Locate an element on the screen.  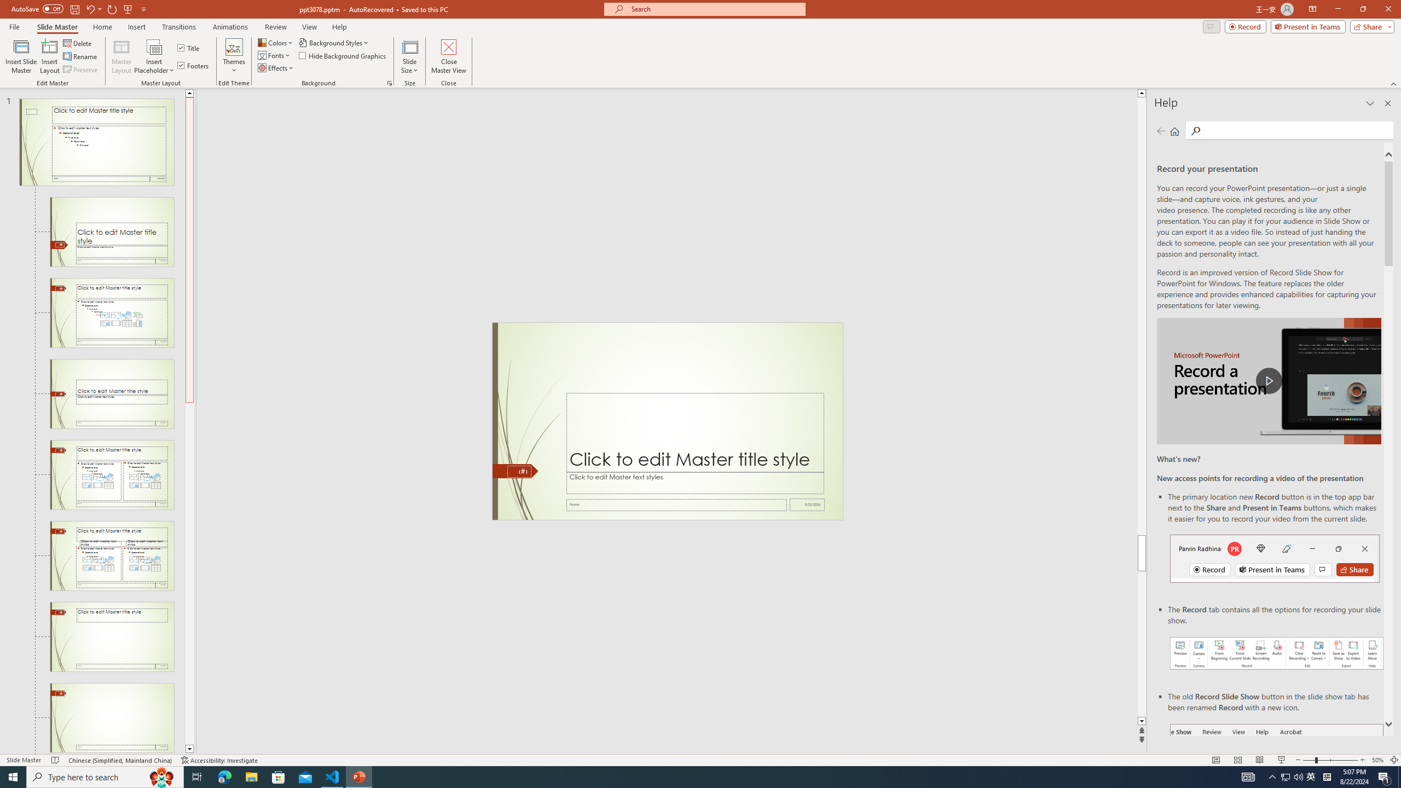
Line down is located at coordinates (189, 749).